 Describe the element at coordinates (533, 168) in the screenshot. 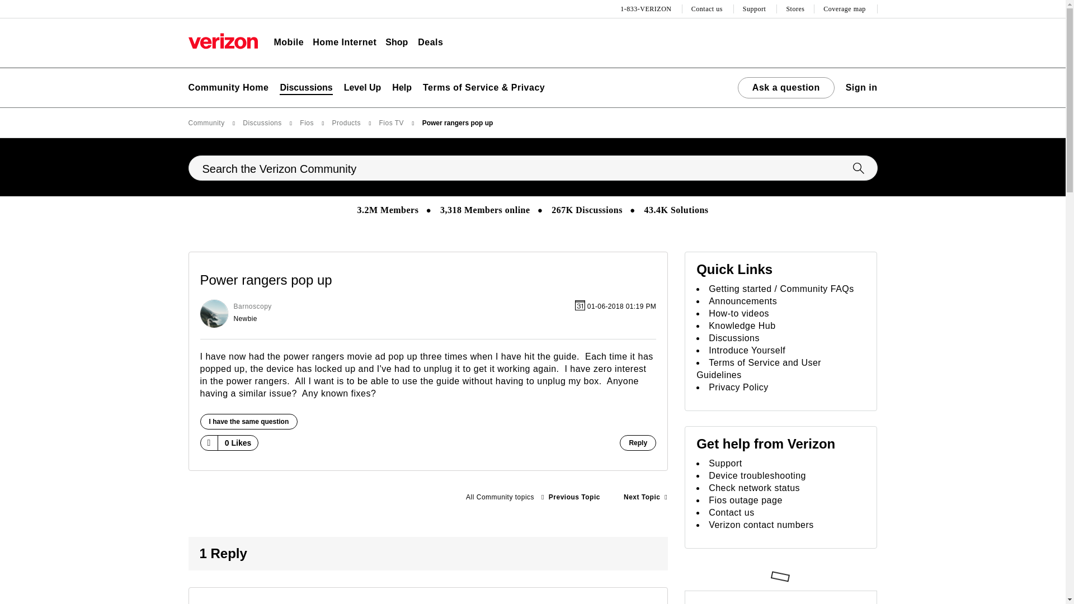

I see `Search` at that location.